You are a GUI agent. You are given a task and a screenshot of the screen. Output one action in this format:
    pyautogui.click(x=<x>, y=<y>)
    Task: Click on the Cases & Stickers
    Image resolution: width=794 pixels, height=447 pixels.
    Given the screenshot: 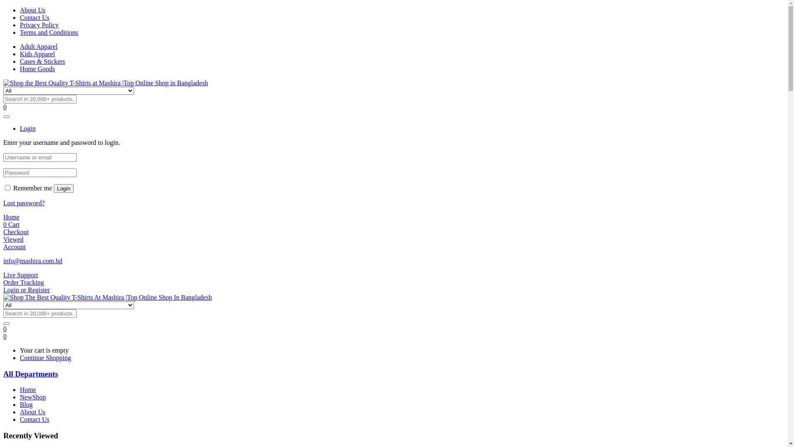 What is the action you would take?
    pyautogui.click(x=42, y=61)
    